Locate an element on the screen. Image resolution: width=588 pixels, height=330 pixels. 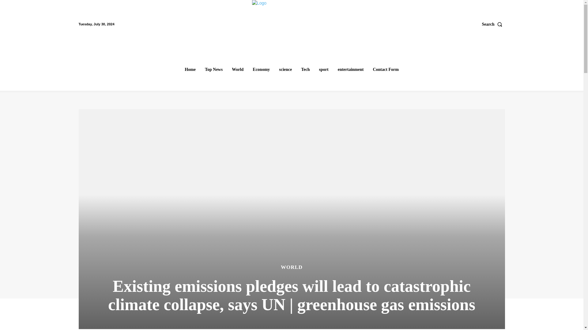
sport is located at coordinates (324, 70).